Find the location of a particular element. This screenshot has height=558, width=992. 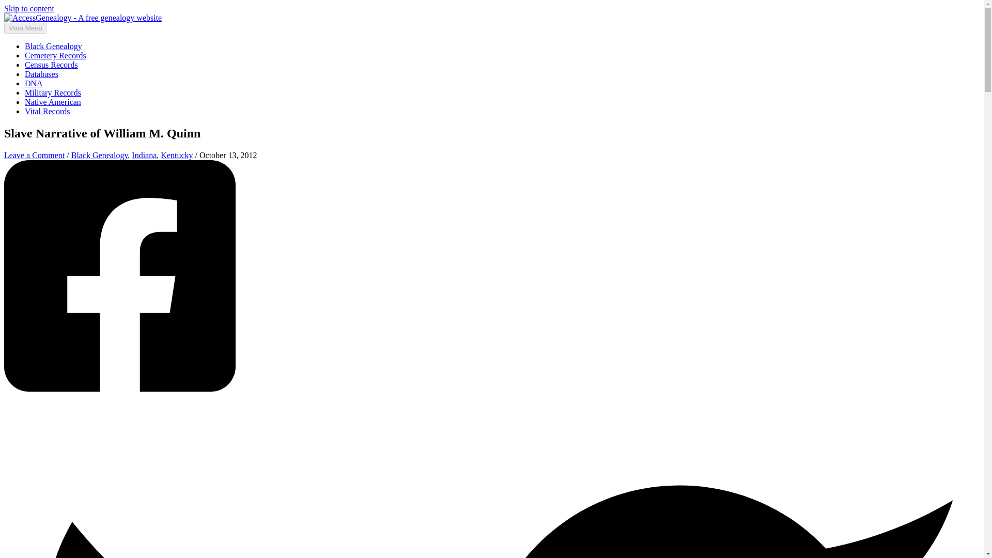

United States Vital Records is located at coordinates (47, 111).